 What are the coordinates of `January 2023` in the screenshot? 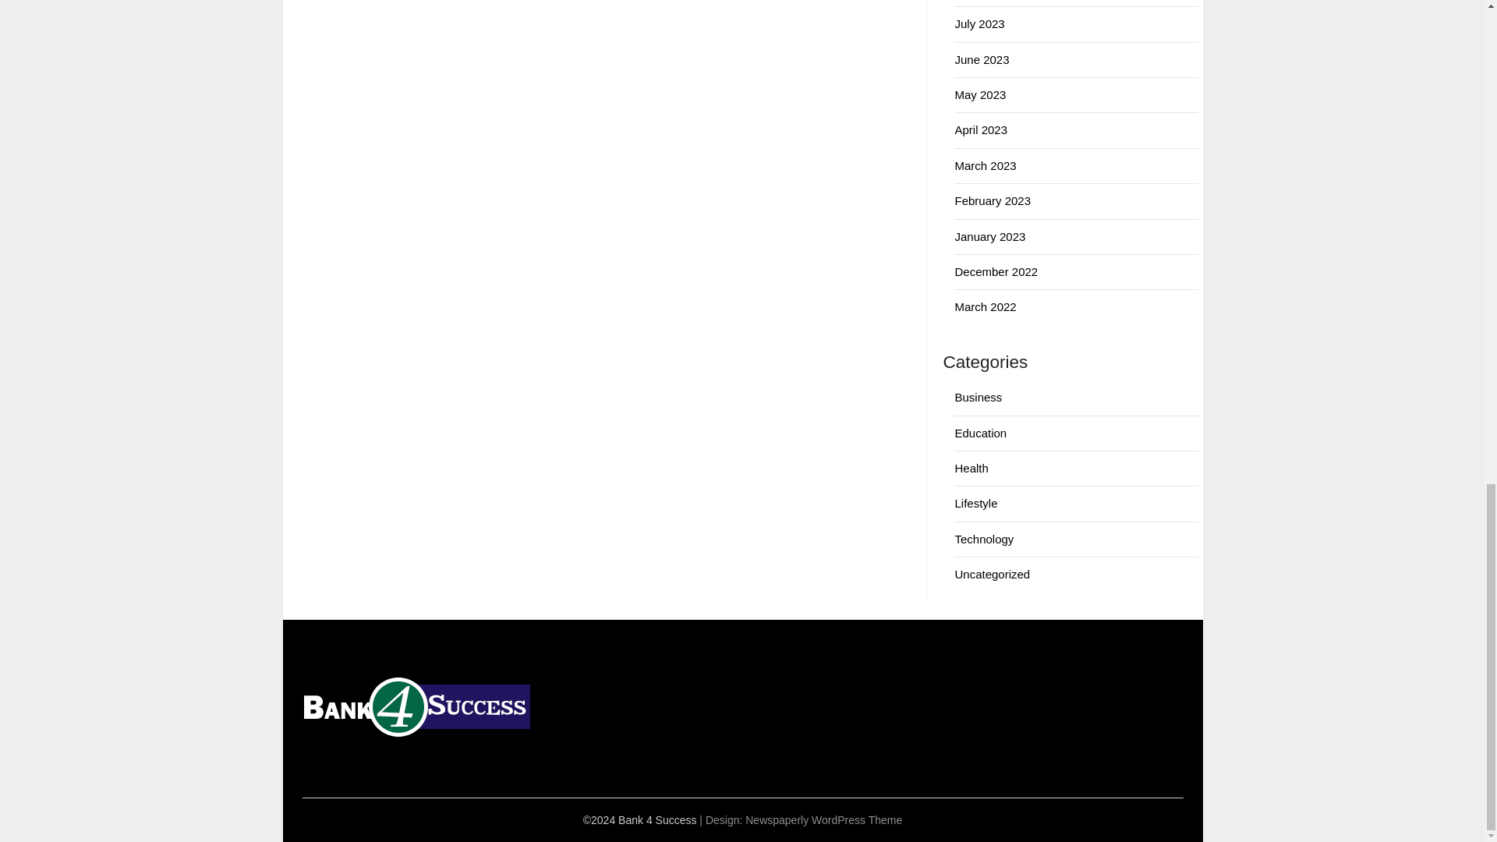 It's located at (990, 236).